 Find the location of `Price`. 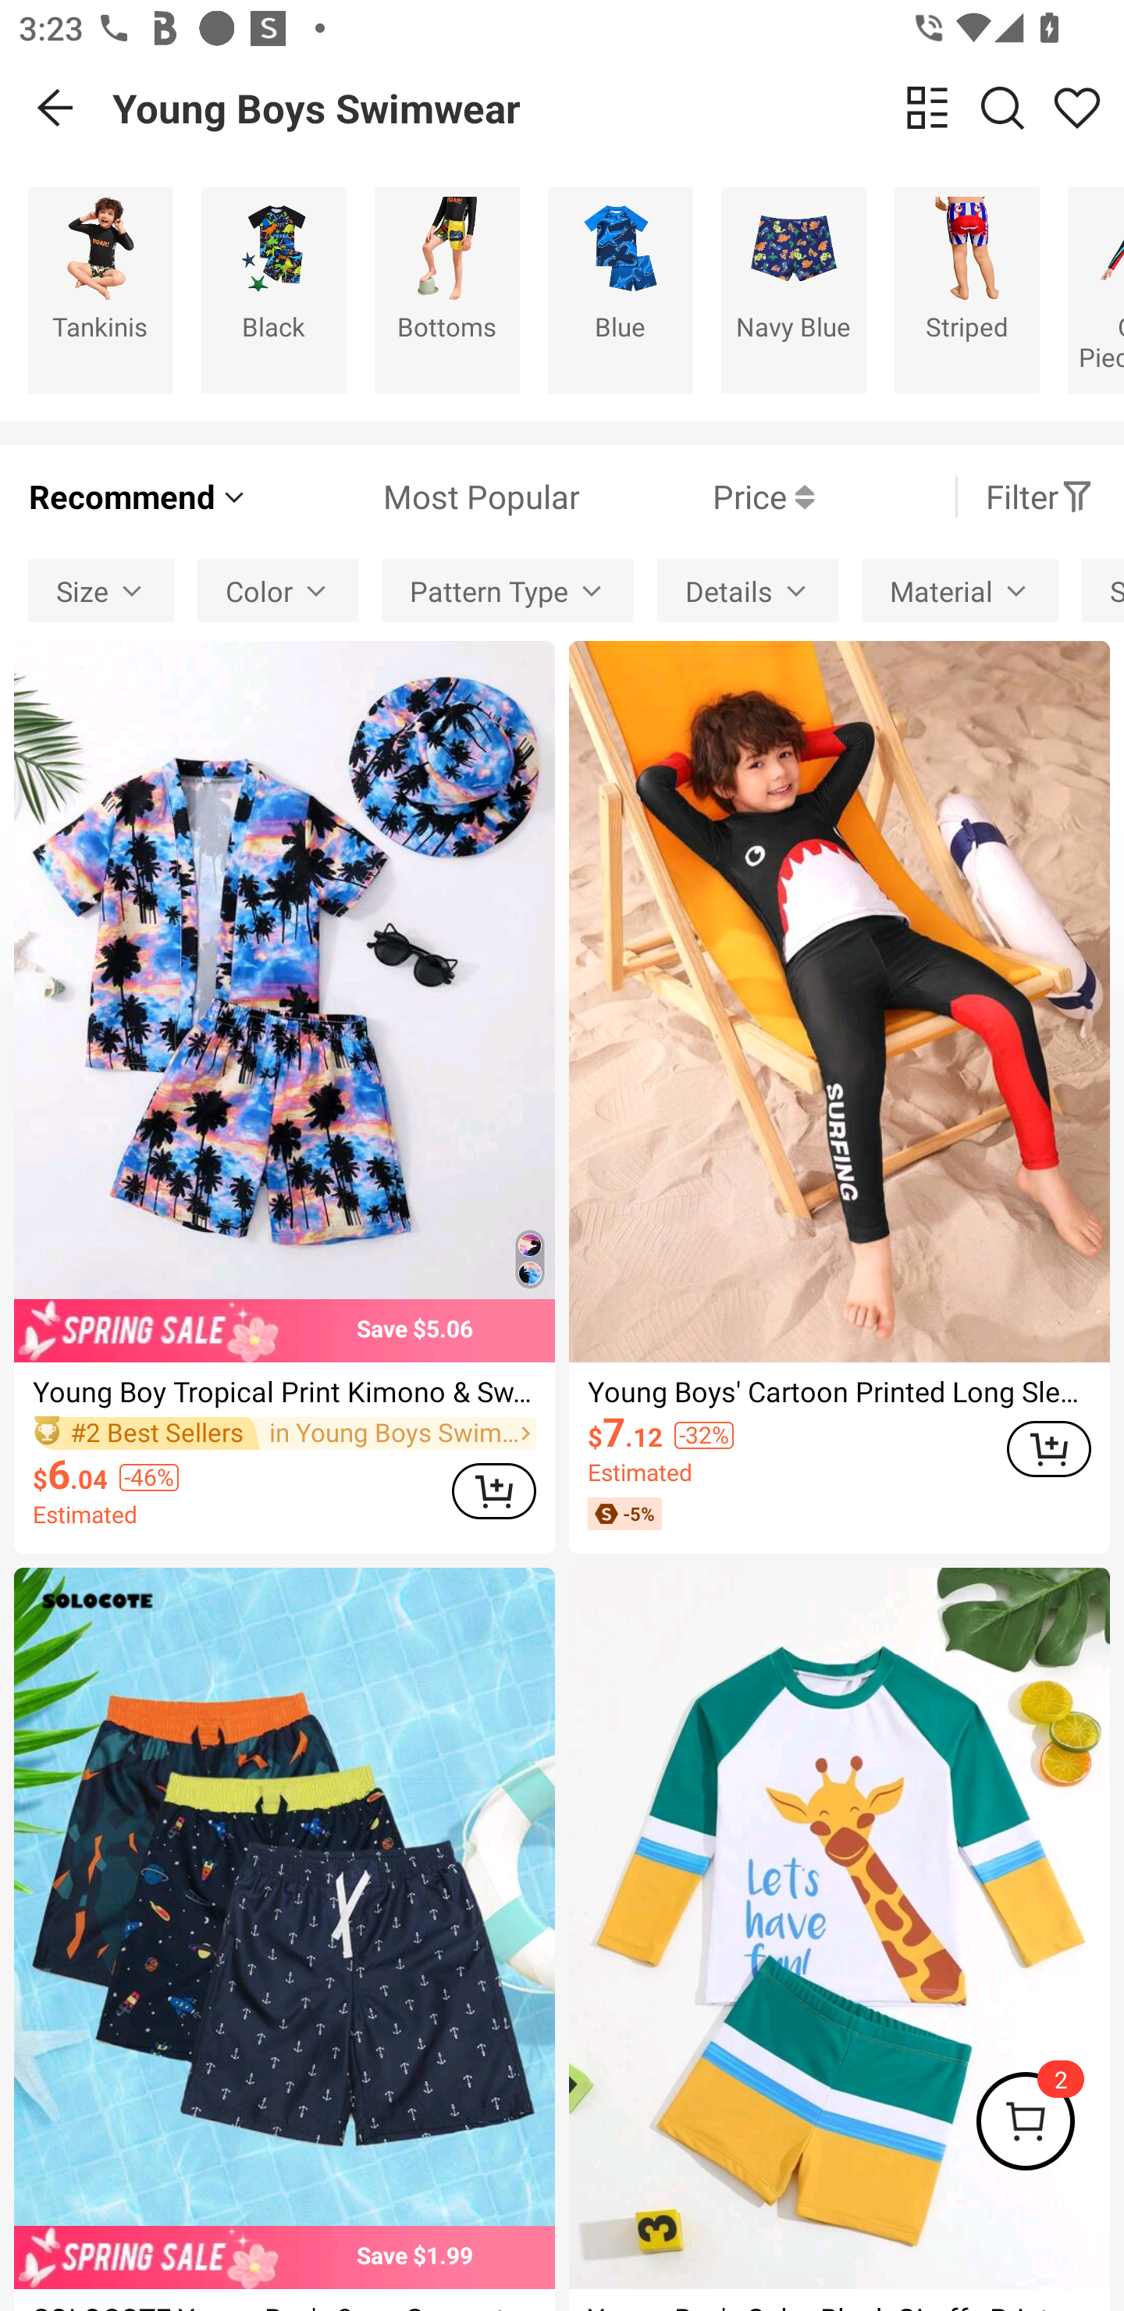

Price is located at coordinates (696, 497).